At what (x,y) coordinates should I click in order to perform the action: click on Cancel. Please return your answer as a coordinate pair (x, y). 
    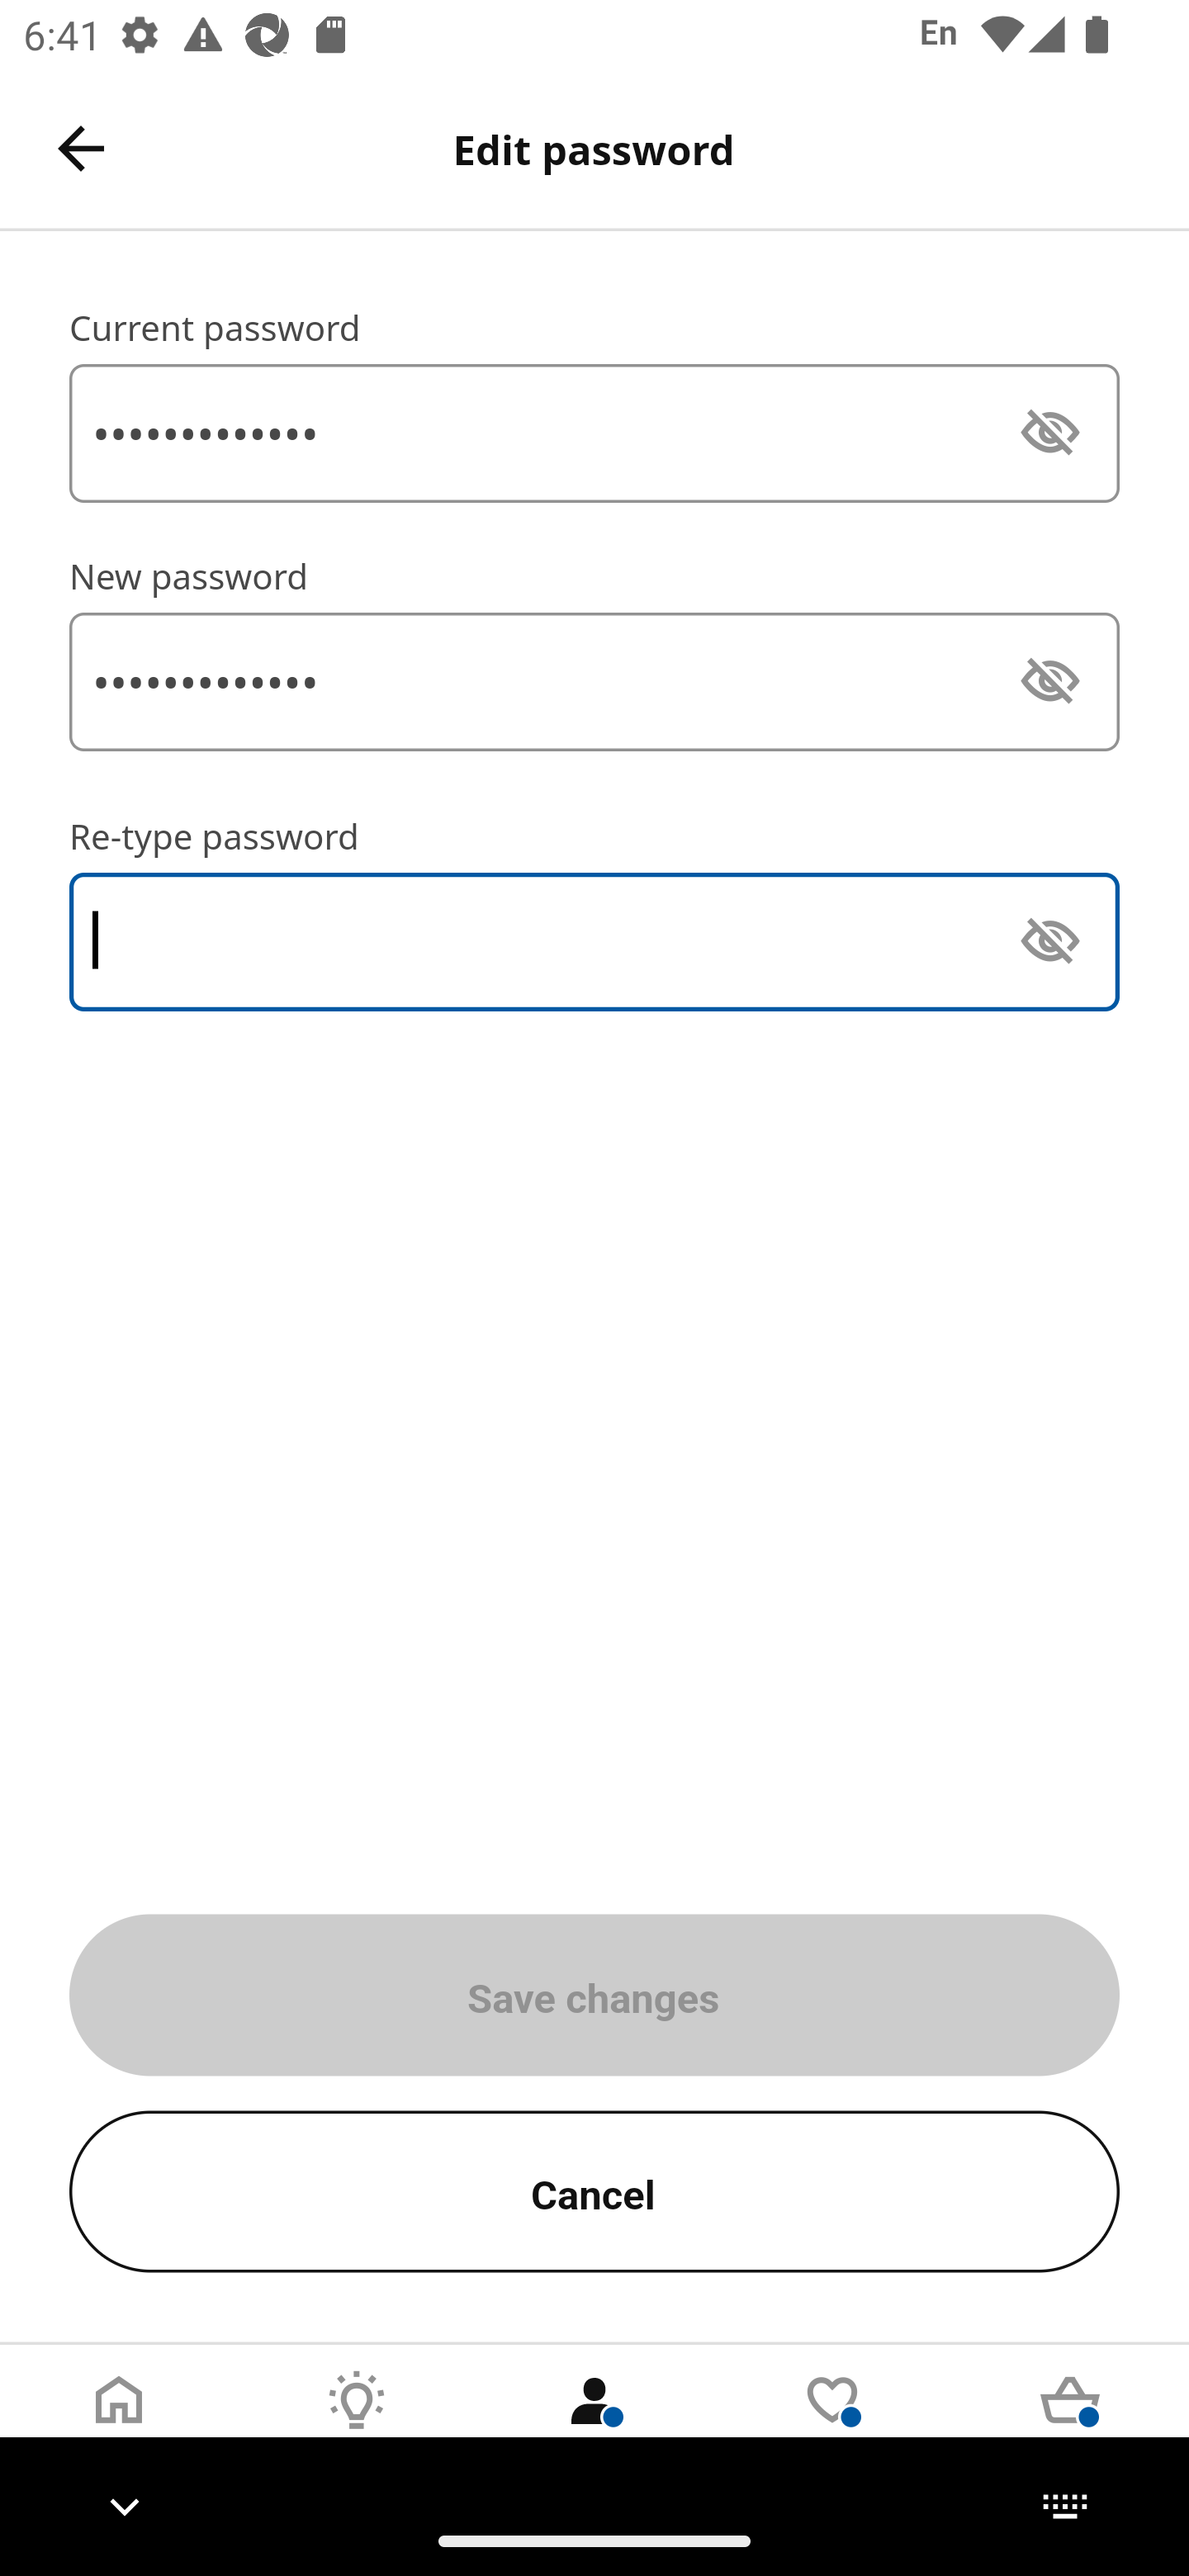
    Looking at the image, I should click on (594, 2191).